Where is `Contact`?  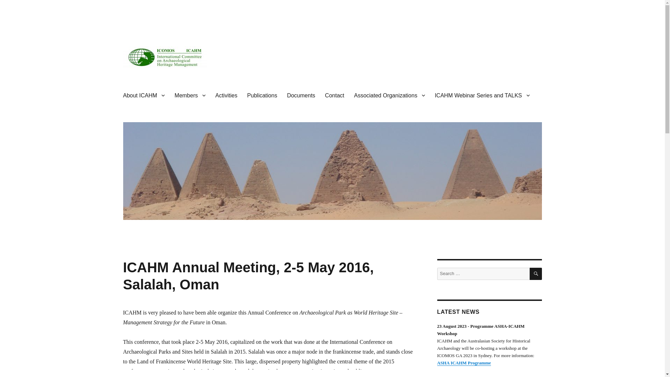 Contact is located at coordinates (334, 95).